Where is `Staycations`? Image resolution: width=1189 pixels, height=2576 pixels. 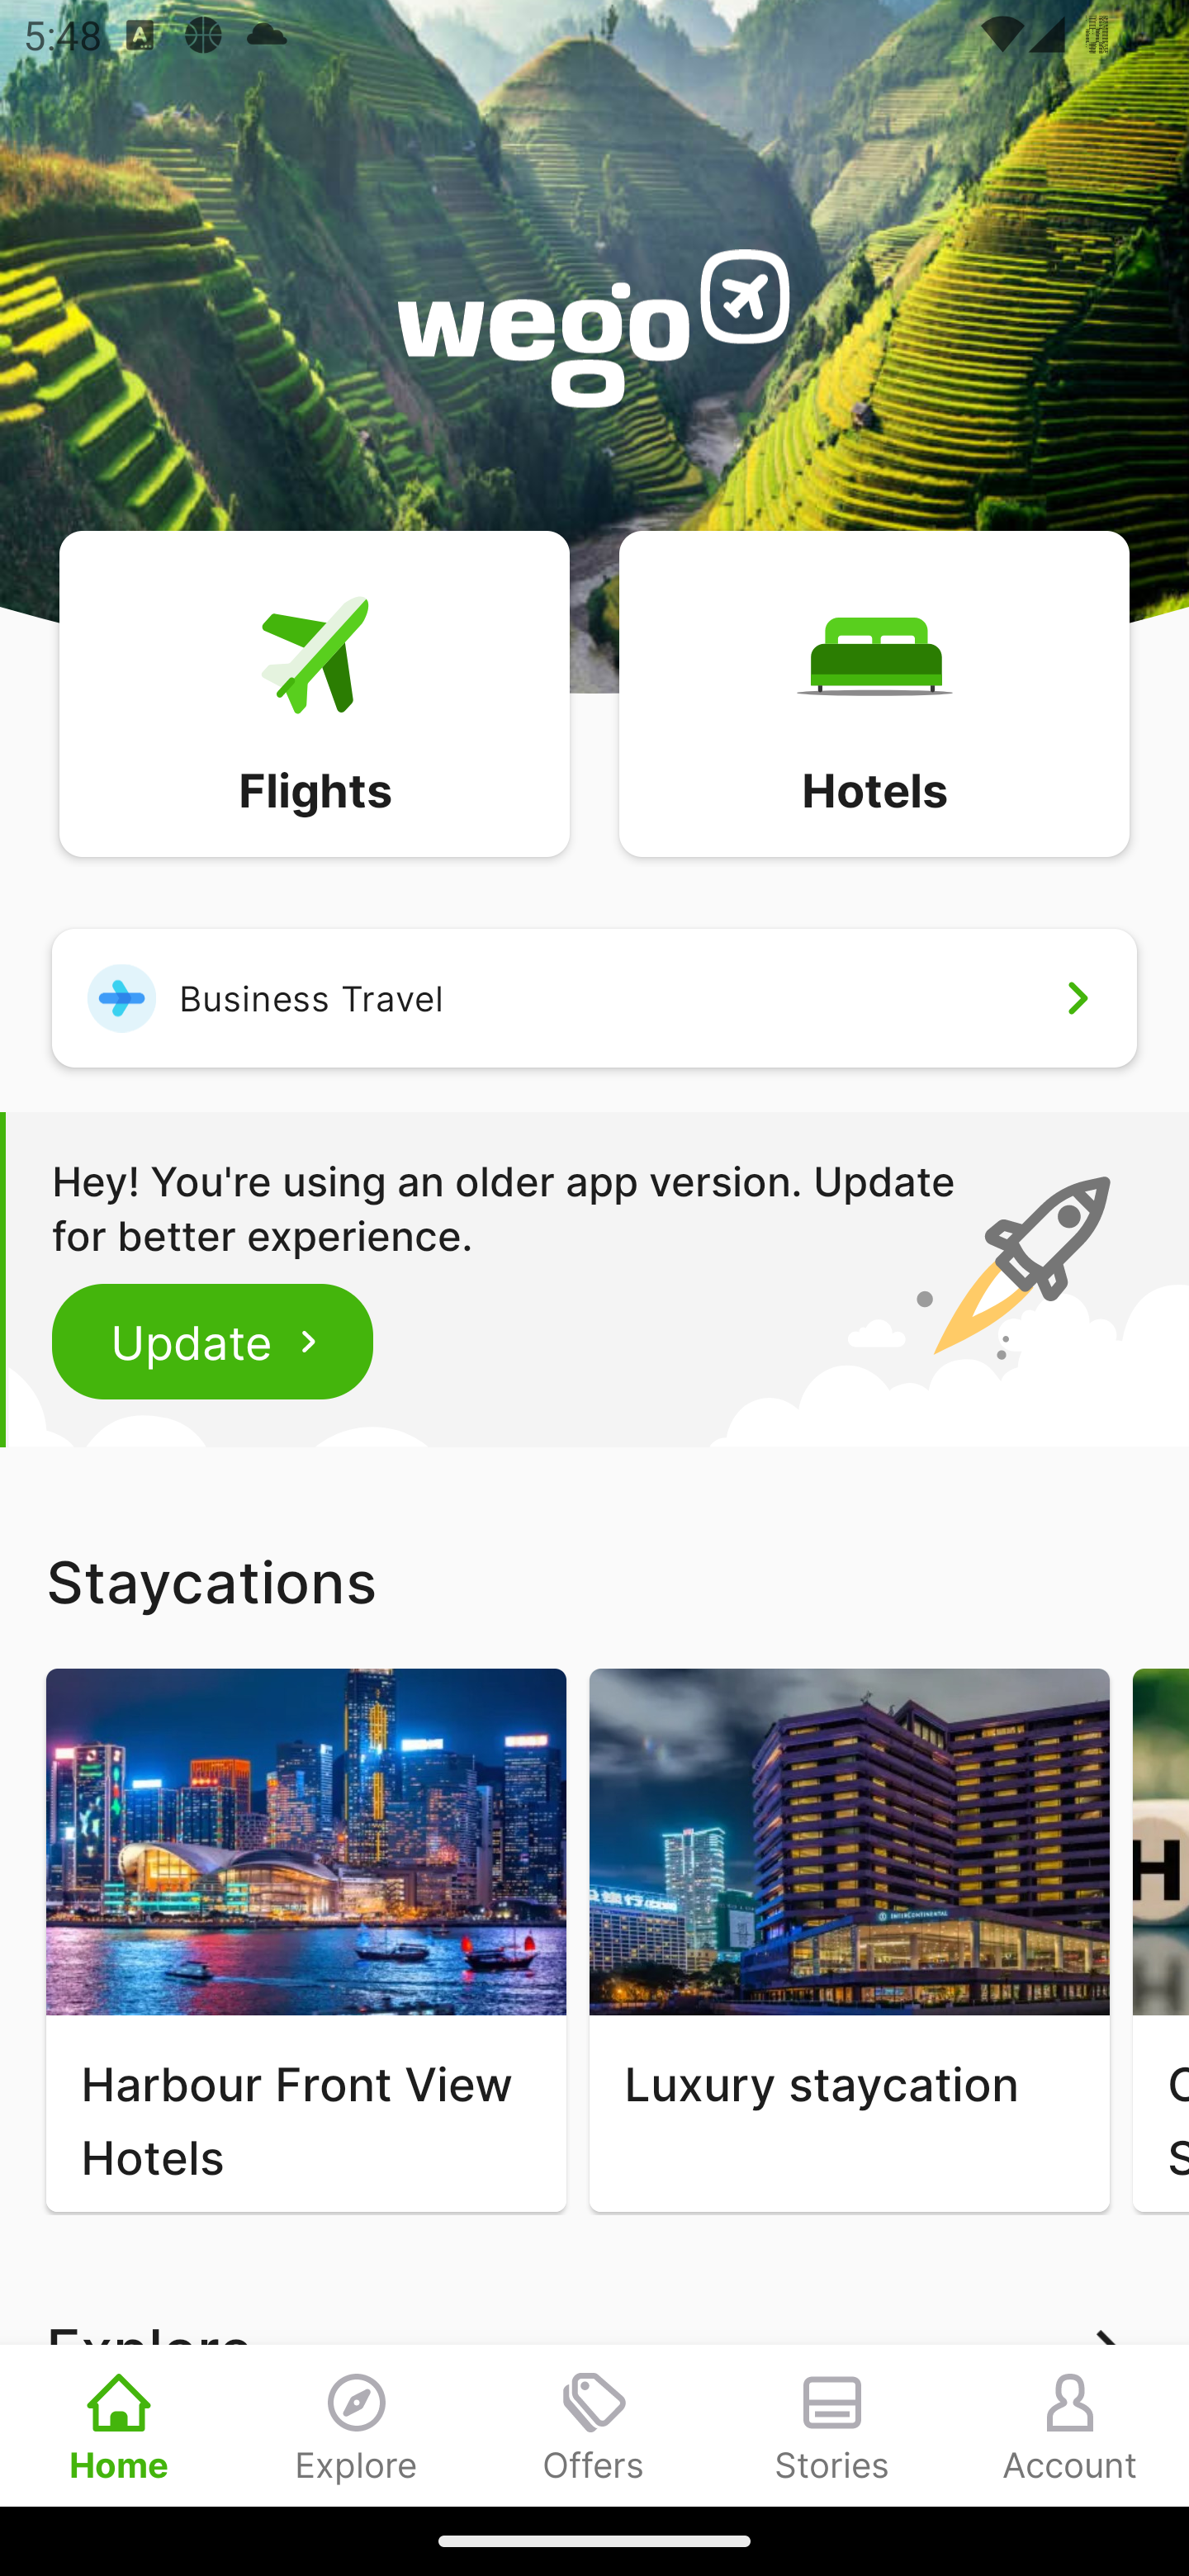 Staycations is located at coordinates (594, 1581).